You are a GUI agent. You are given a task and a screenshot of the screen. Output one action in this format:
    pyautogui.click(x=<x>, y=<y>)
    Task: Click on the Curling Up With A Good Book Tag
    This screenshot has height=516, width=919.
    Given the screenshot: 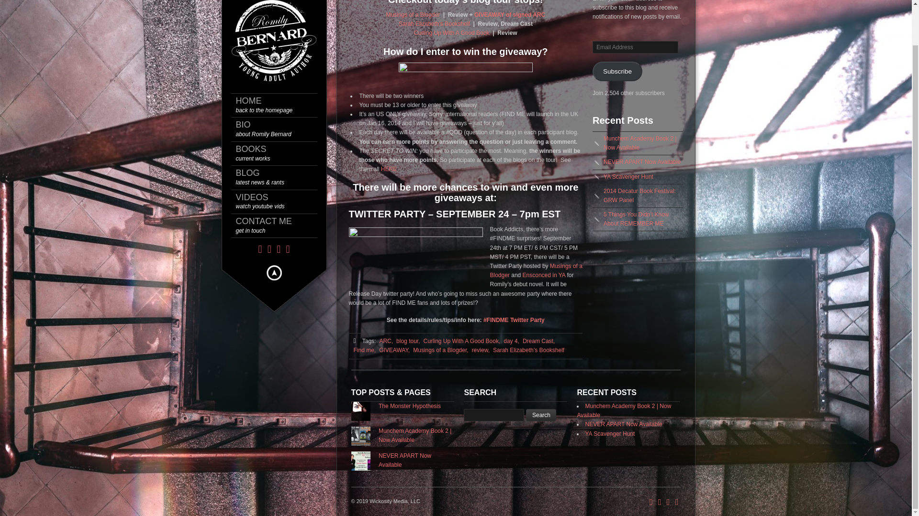 What is the action you would take?
    pyautogui.click(x=461, y=341)
    